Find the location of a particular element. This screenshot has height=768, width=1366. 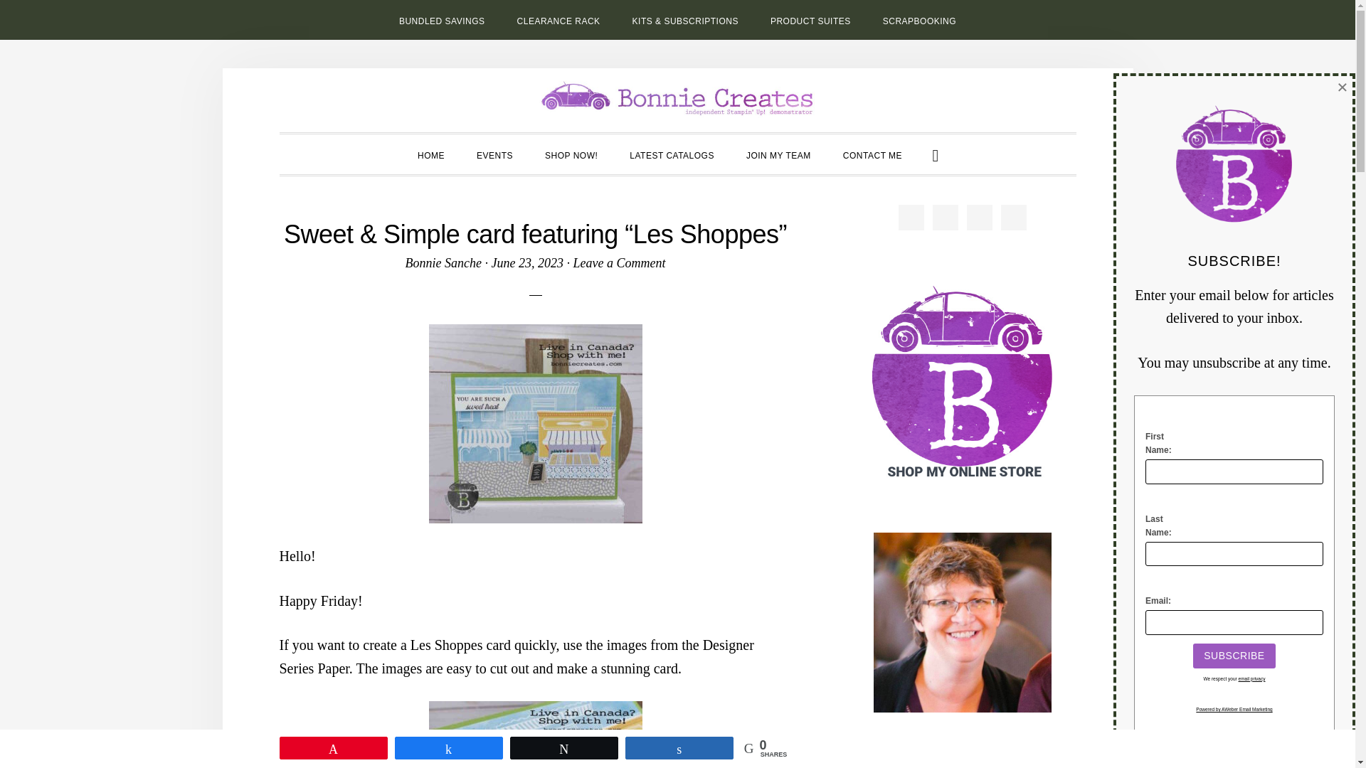

EVENTS is located at coordinates (495, 154).